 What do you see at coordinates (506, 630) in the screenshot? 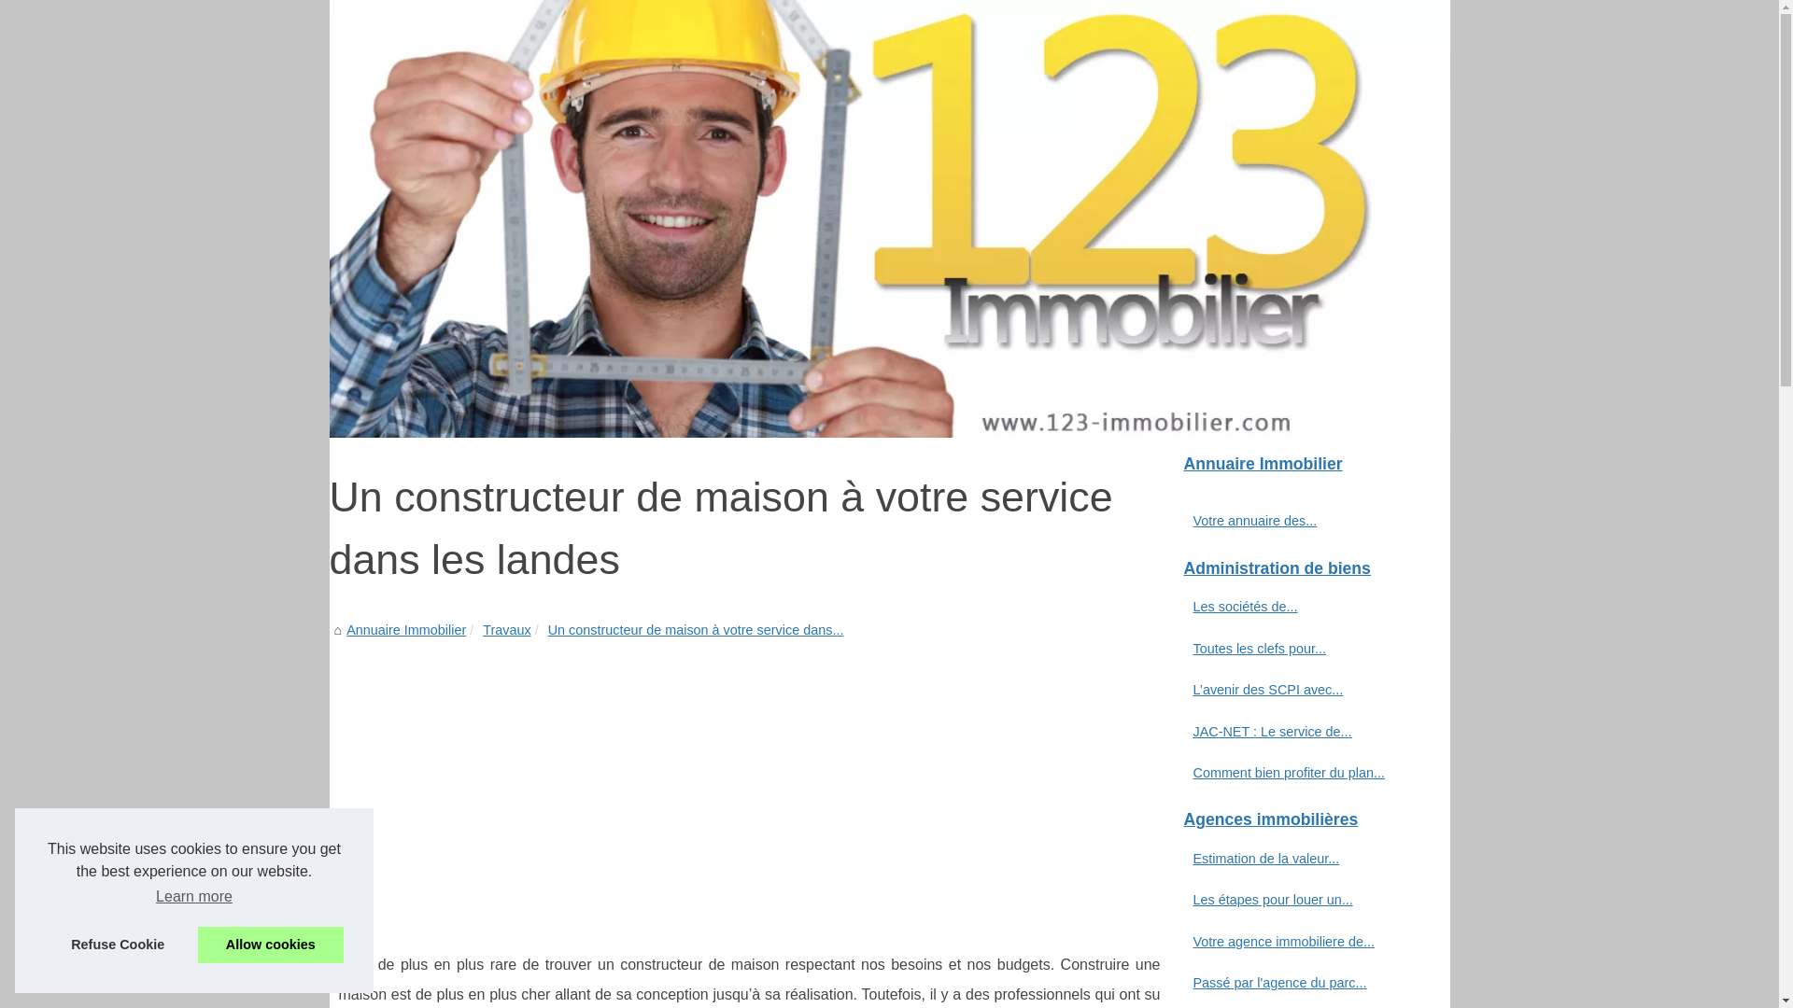
I see `Travaux` at bounding box center [506, 630].